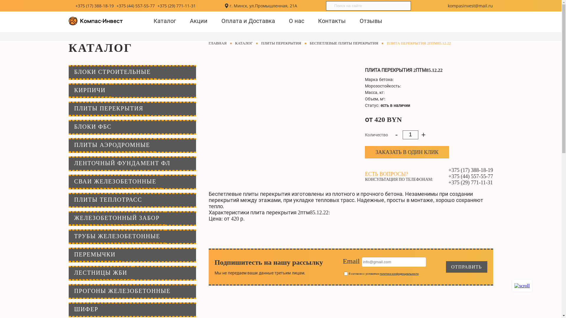 The width and height of the screenshot is (566, 318). What do you see at coordinates (470, 6) in the screenshot?
I see `kompasinvest@mail.ru` at bounding box center [470, 6].